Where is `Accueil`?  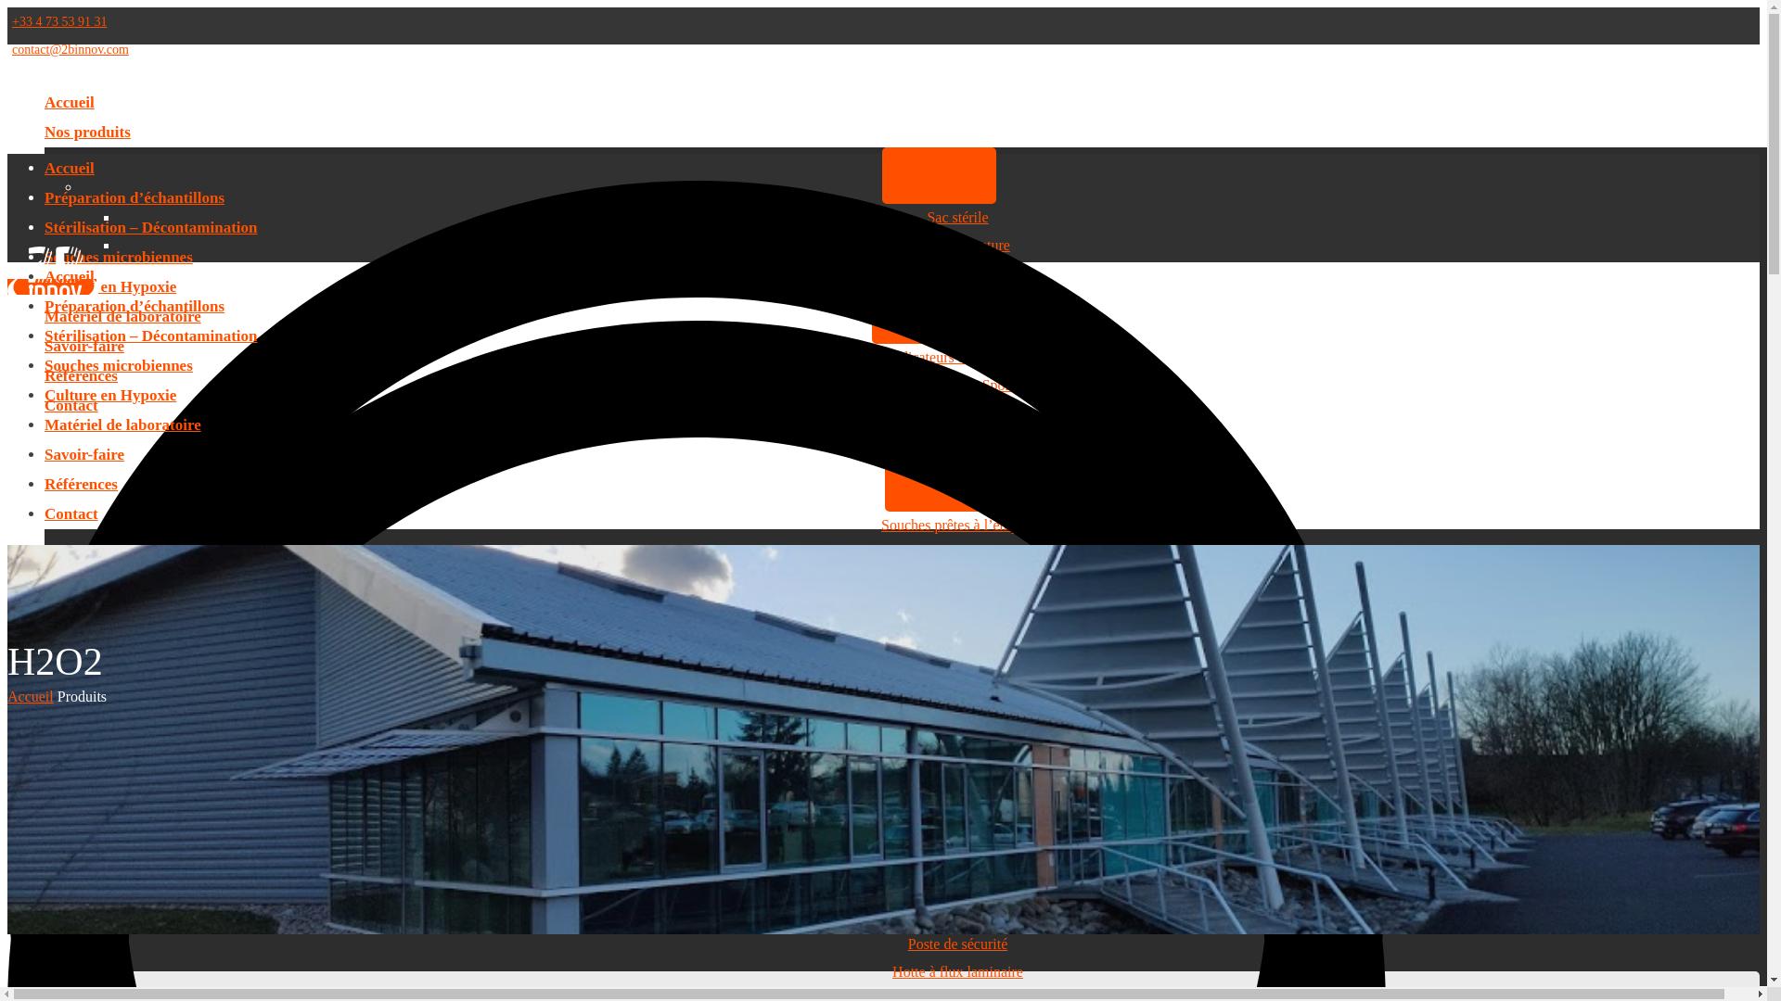
Accueil is located at coordinates (70, 169).